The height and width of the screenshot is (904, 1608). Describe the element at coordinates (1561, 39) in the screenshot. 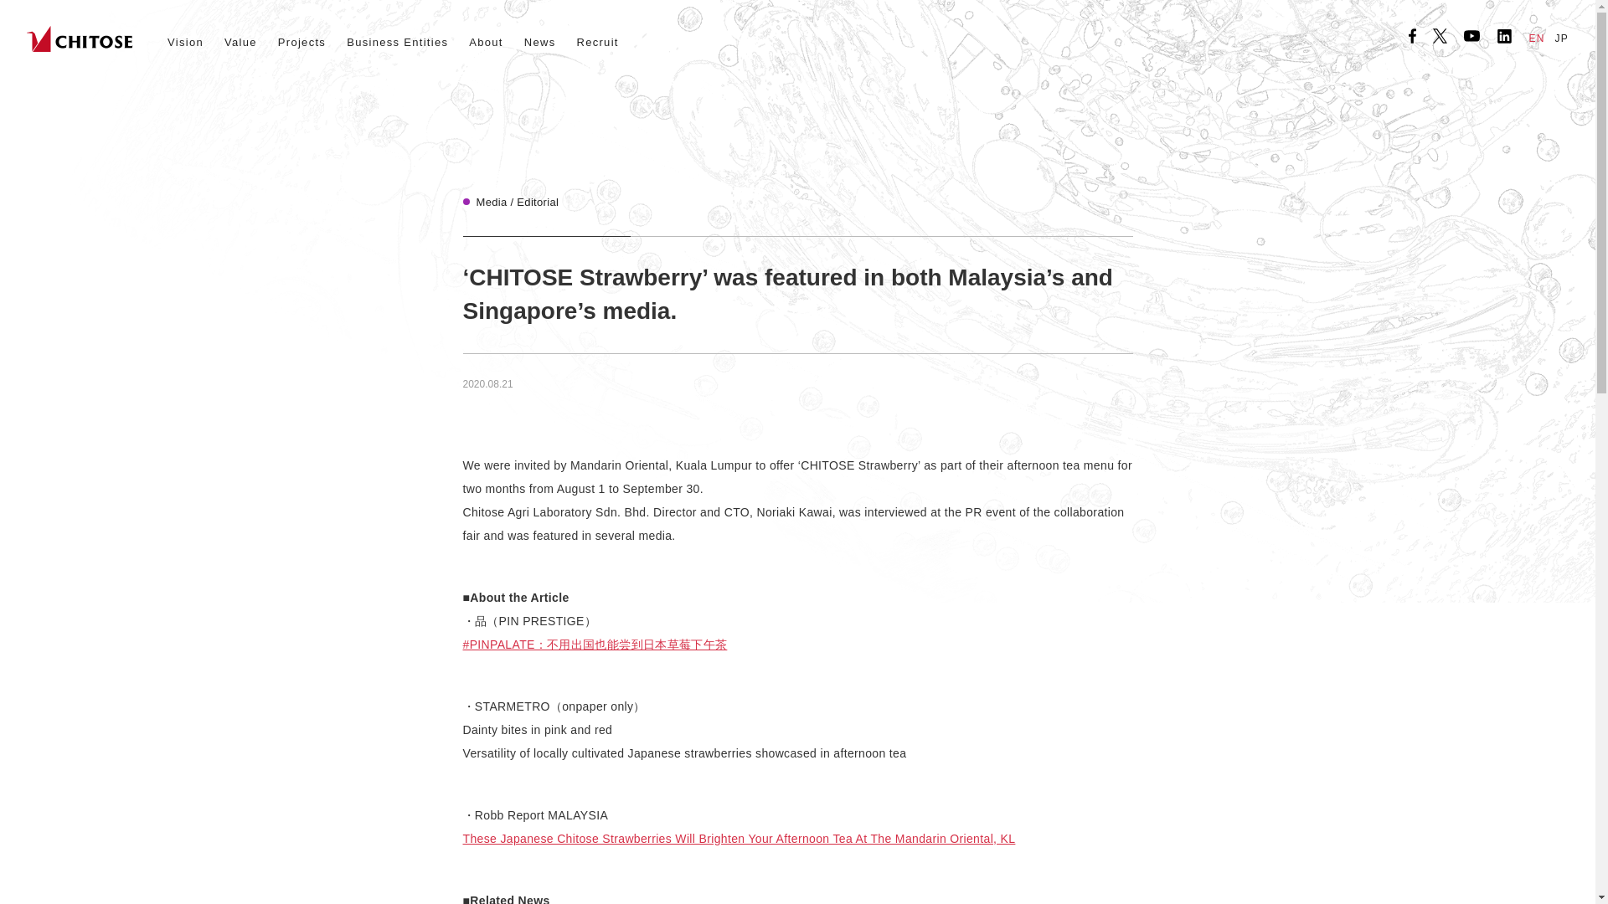

I see `JP` at that location.